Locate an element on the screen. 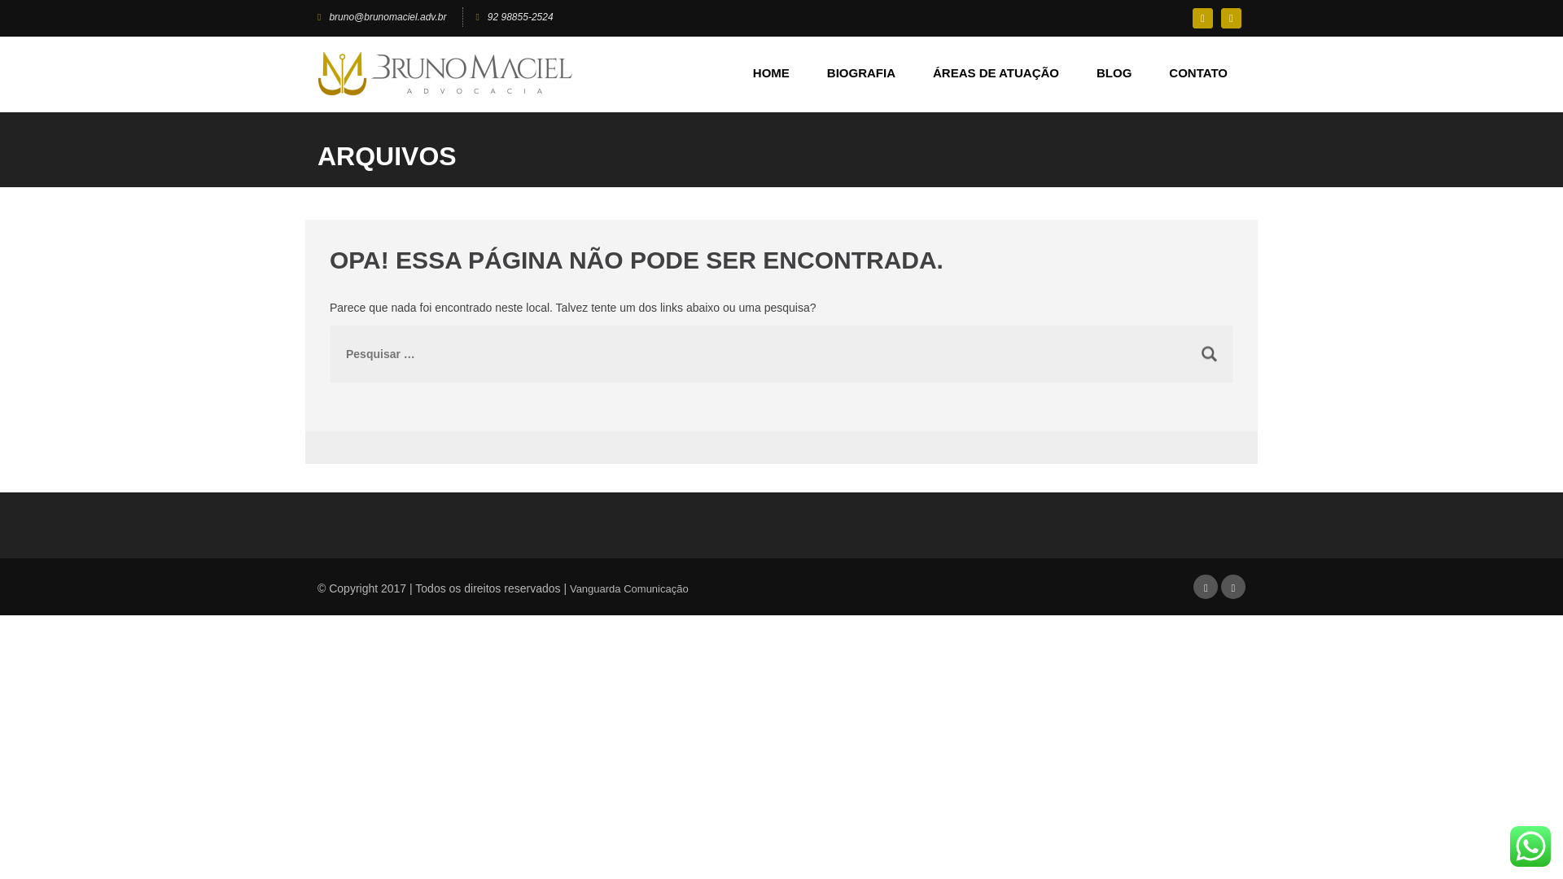 Image resolution: width=1563 pixels, height=879 pixels. CONTATO is located at coordinates (1198, 73).